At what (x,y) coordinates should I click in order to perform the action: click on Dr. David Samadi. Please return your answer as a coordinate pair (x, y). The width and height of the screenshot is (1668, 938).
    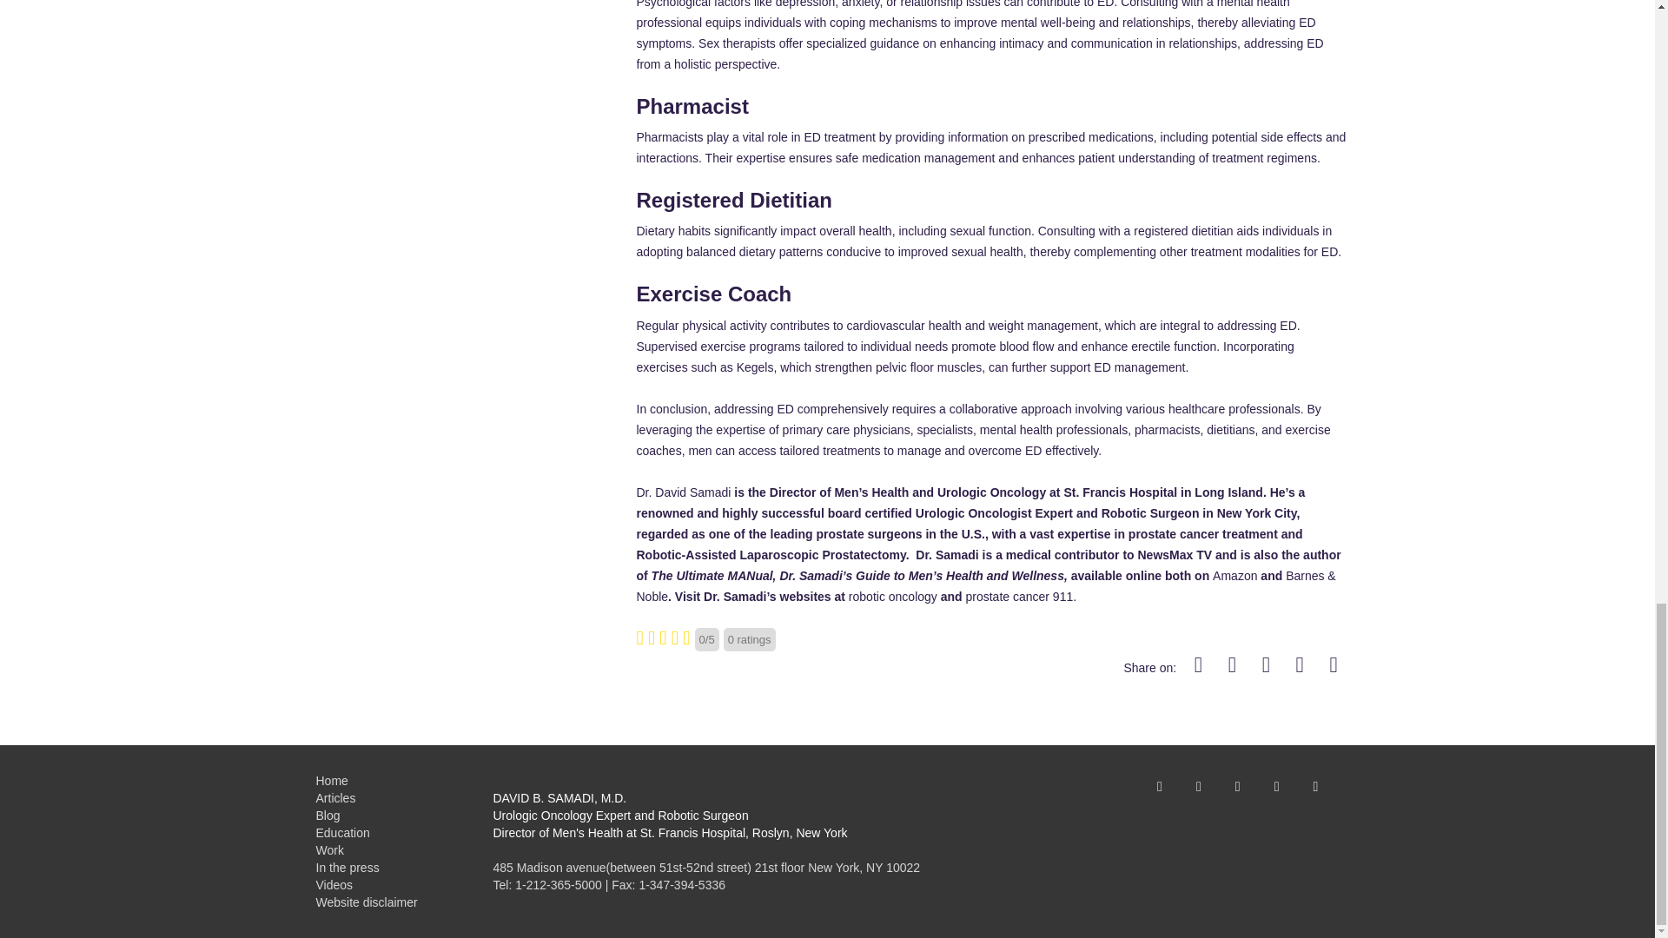
    Looking at the image, I should click on (683, 492).